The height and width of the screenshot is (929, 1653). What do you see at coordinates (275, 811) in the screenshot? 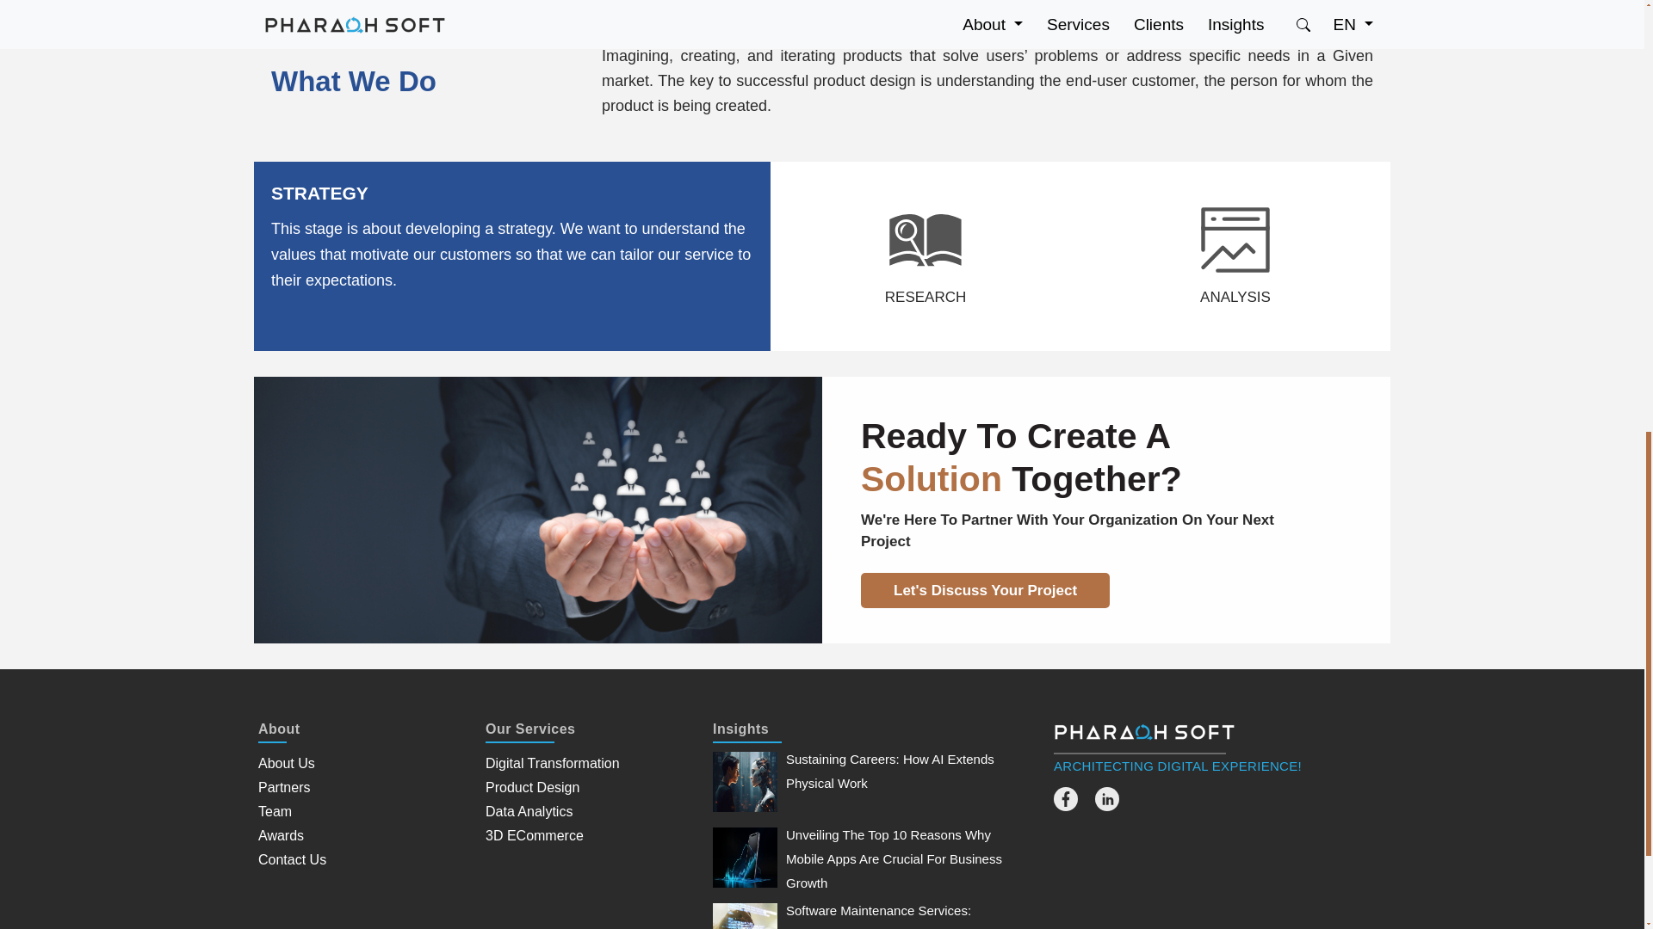
I see `Team` at bounding box center [275, 811].